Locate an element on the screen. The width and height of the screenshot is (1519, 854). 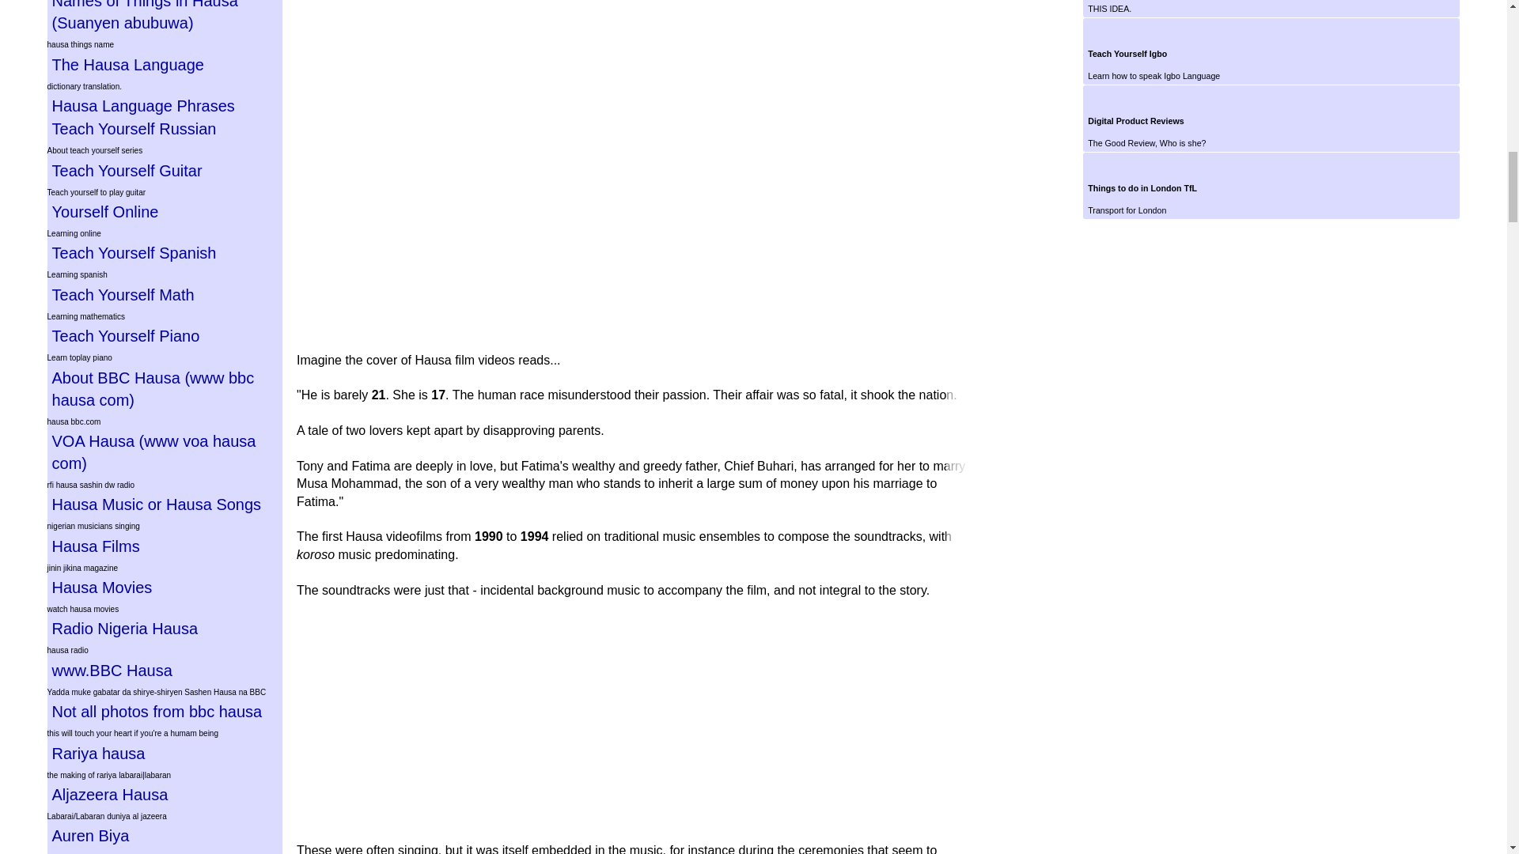
Teach Yourself Math is located at coordinates (165, 294).